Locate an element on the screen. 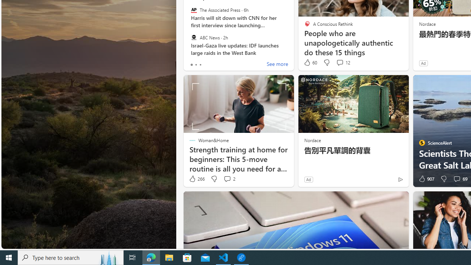 Image resolution: width=471 pixels, height=265 pixels. 907 Like is located at coordinates (426, 179).